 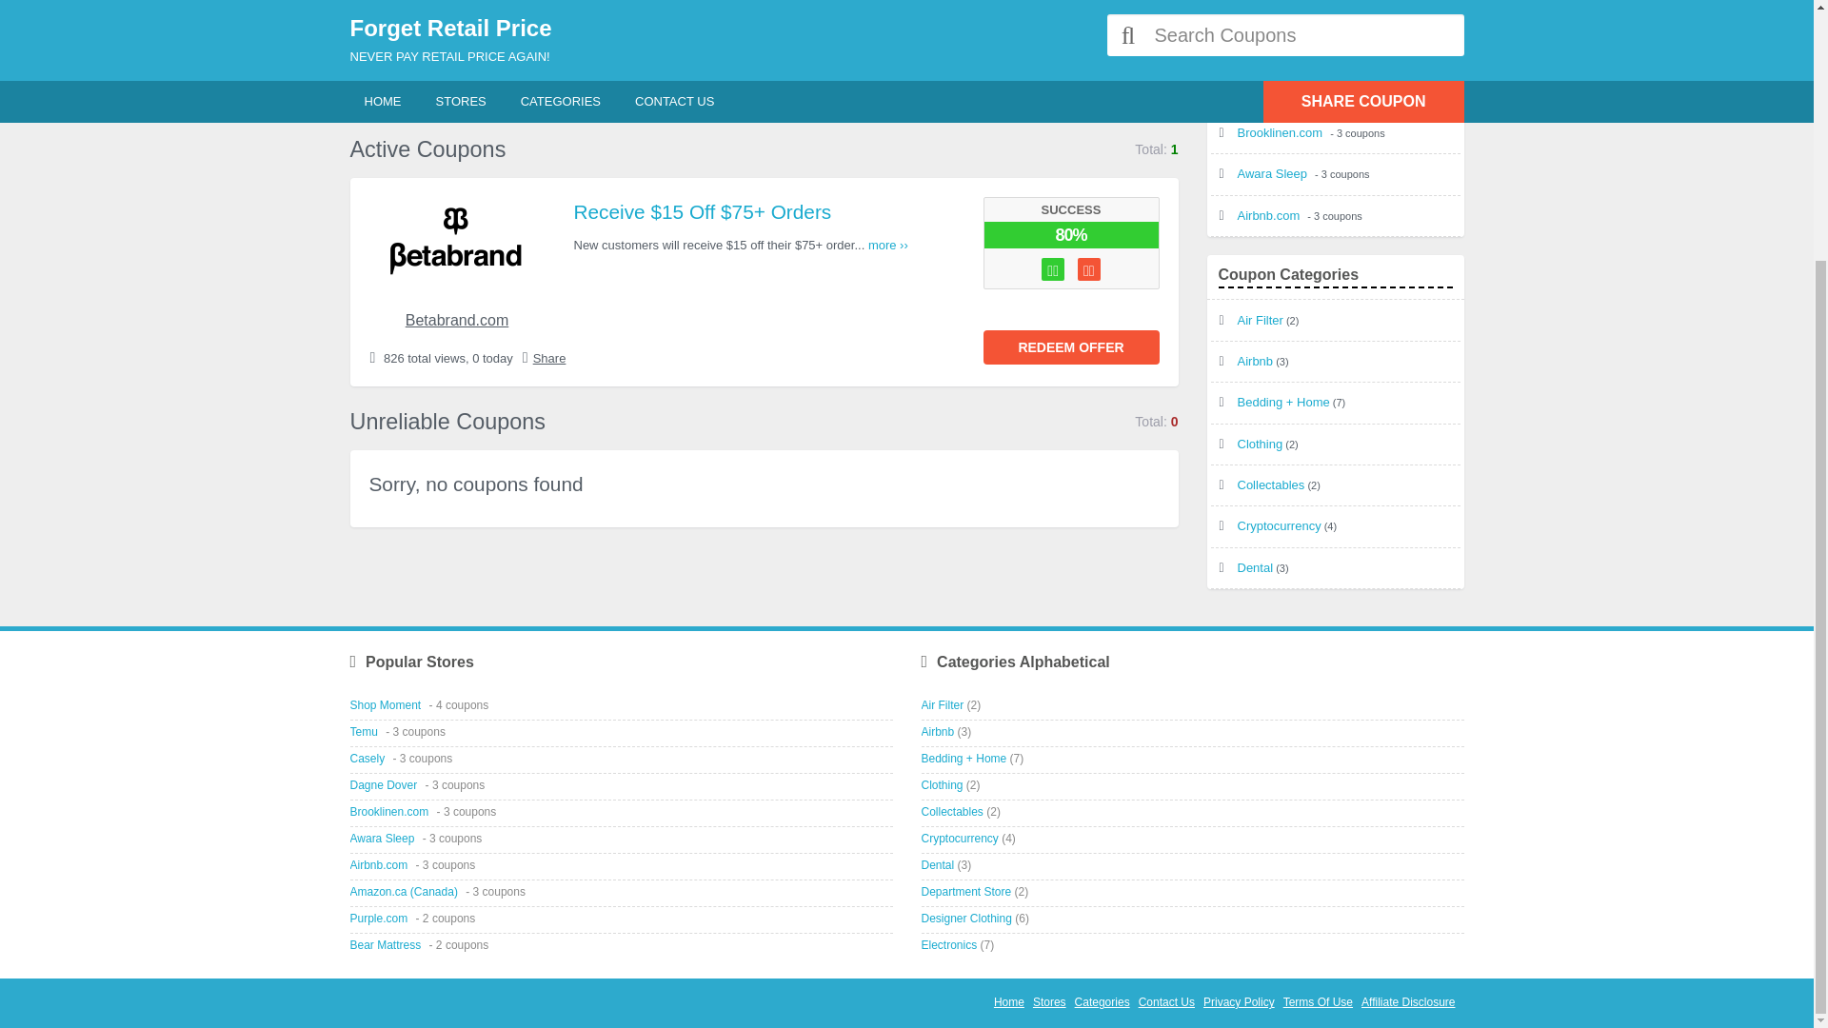 I want to click on Airbnb.com, so click(x=1270, y=215).